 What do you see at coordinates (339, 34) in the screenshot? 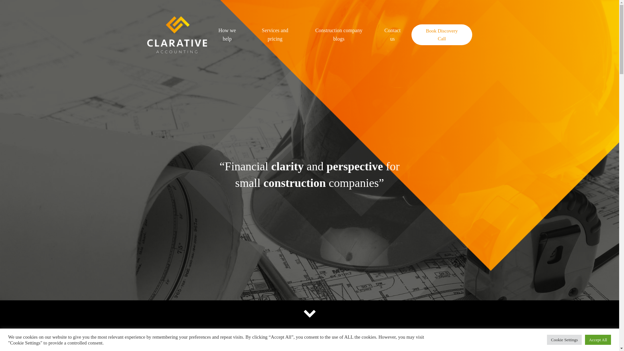
I see `Construction company blogs` at bounding box center [339, 34].